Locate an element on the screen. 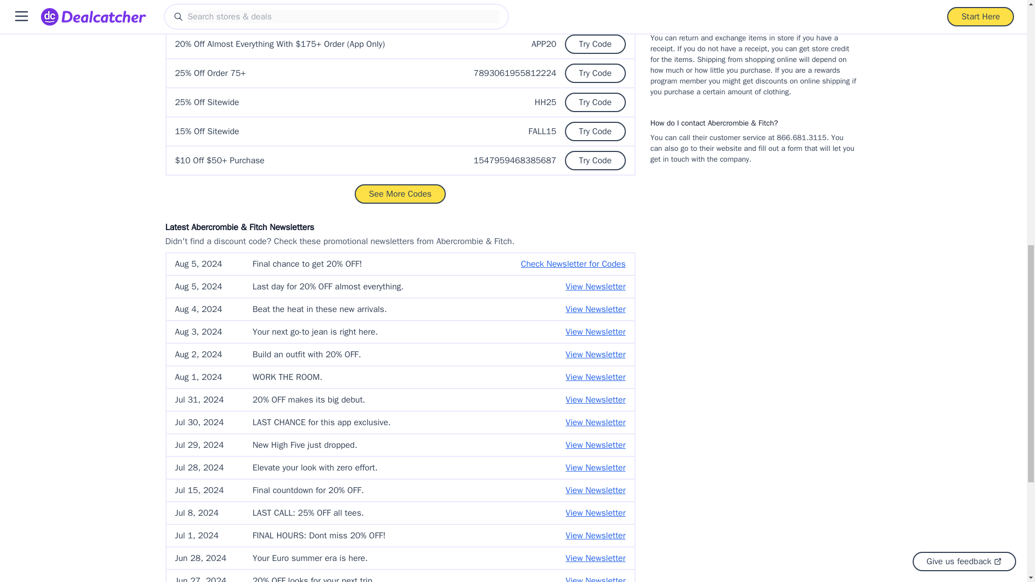 Image resolution: width=1035 pixels, height=582 pixels. Check Newsletter for Codes is located at coordinates (572, 264).